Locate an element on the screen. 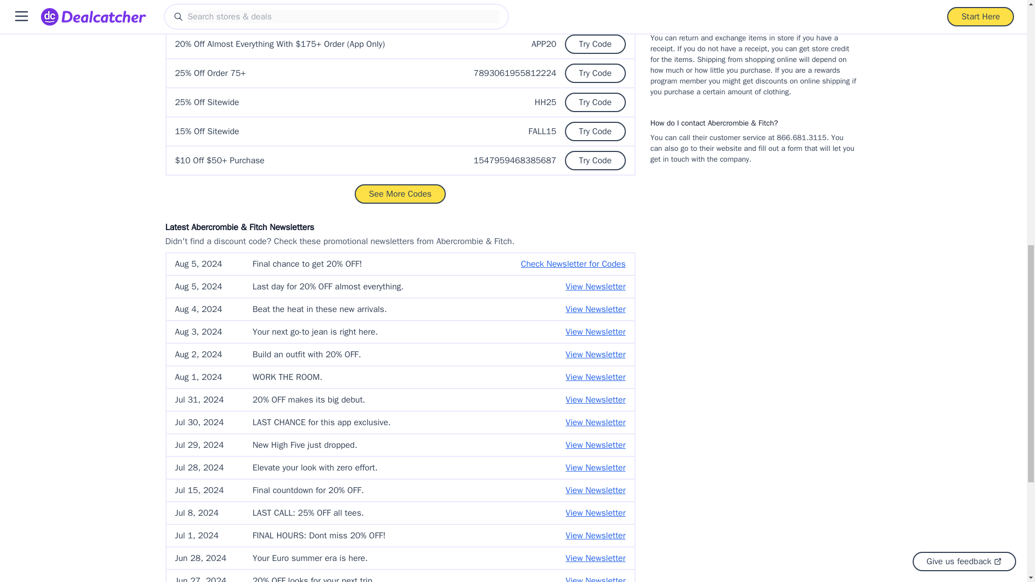 Image resolution: width=1035 pixels, height=582 pixels. Check Newsletter for Codes is located at coordinates (572, 264).